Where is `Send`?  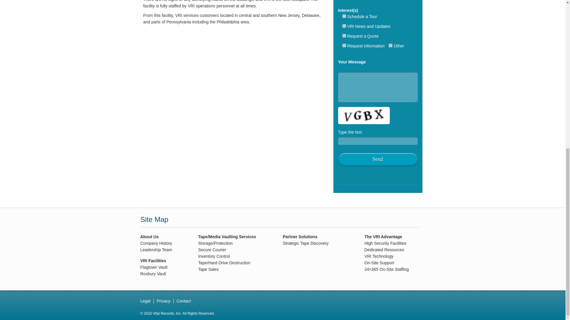
Send is located at coordinates (378, 159).